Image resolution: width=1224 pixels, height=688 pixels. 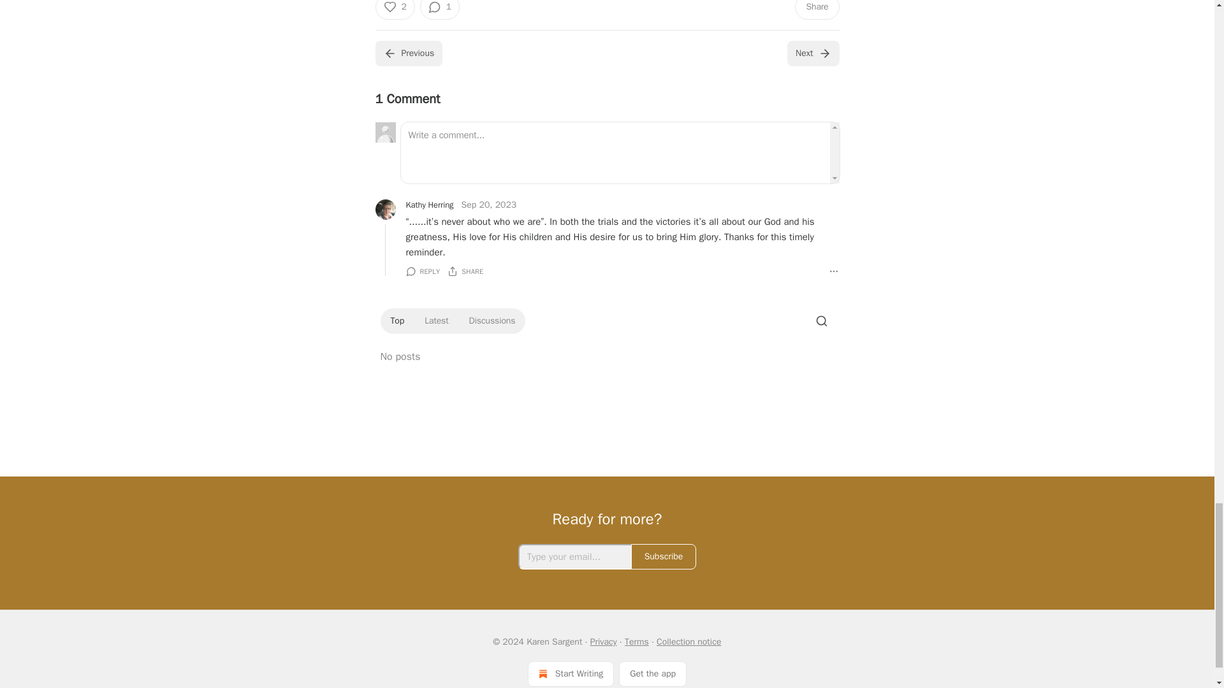 What do you see at coordinates (488, 205) in the screenshot?
I see `Sep 20, 2023` at bounding box center [488, 205].